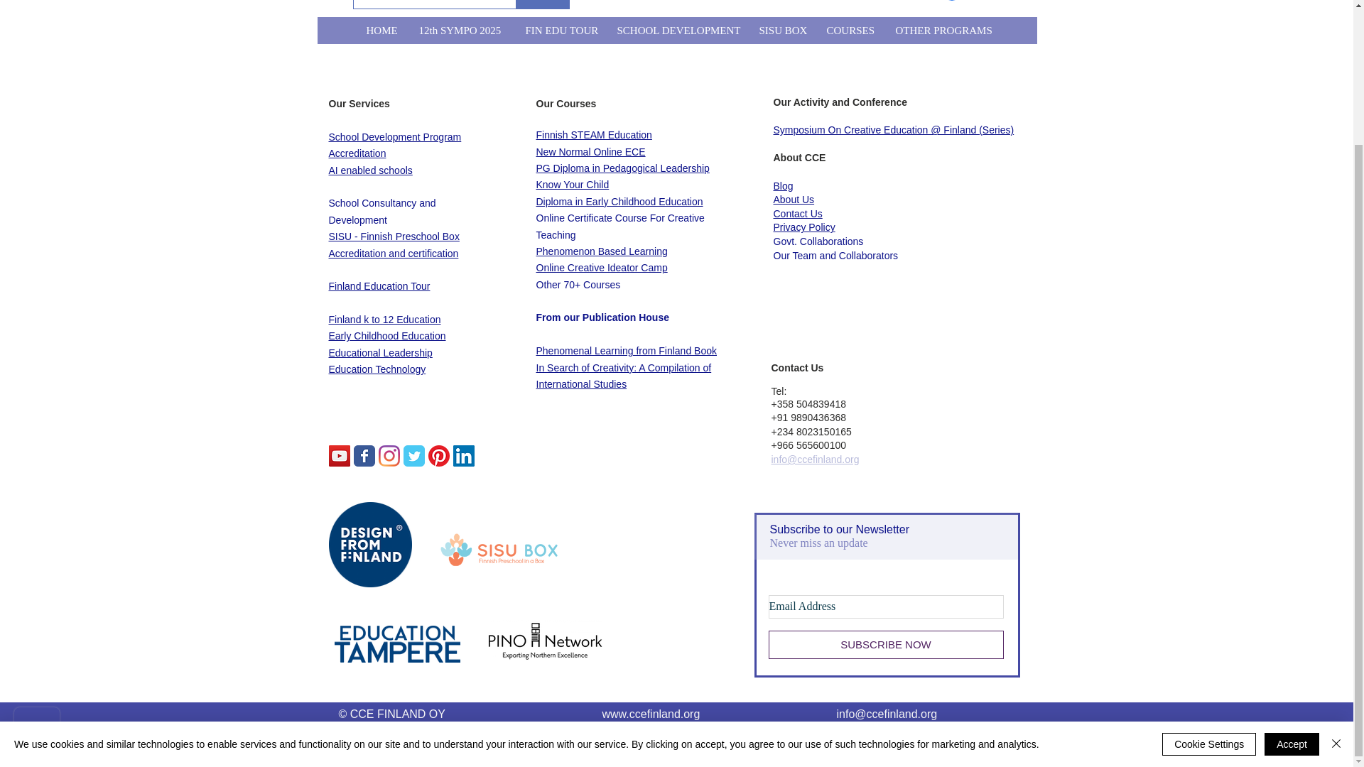 The height and width of the screenshot is (767, 1364). Describe the element at coordinates (676, 30) in the screenshot. I see `SCHOOL DEVELOPMENT` at that location.